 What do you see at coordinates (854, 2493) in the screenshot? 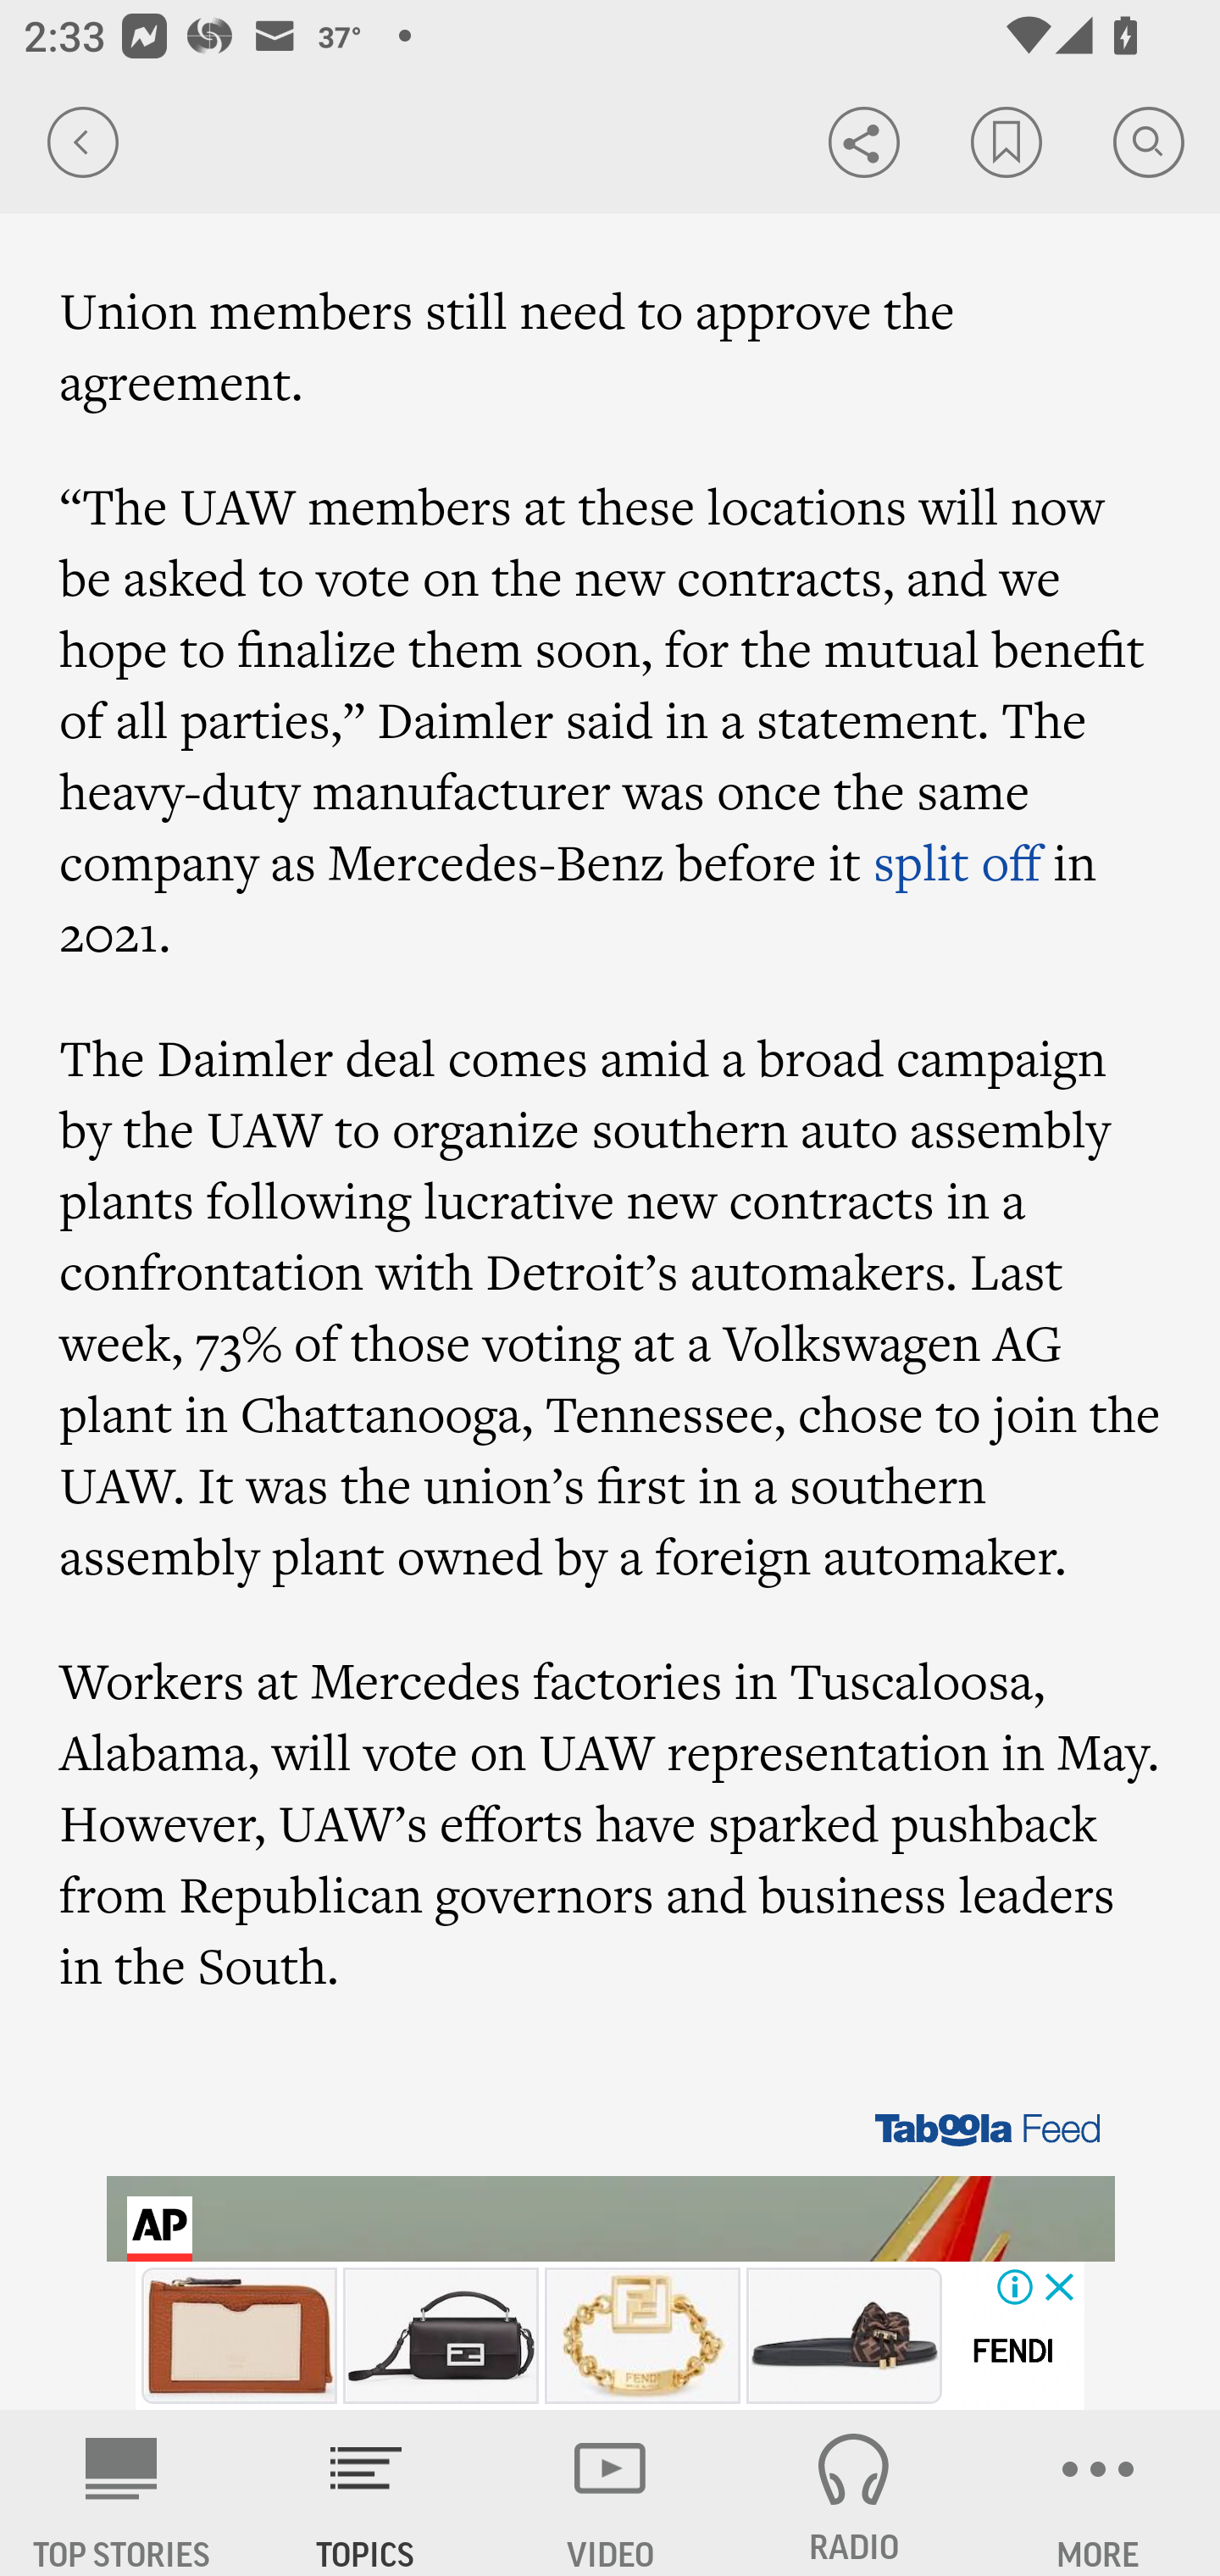
I see `RADIO` at bounding box center [854, 2493].